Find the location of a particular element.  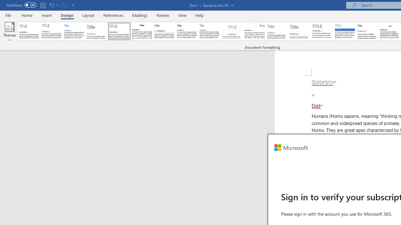

Document is located at coordinates (29, 31).